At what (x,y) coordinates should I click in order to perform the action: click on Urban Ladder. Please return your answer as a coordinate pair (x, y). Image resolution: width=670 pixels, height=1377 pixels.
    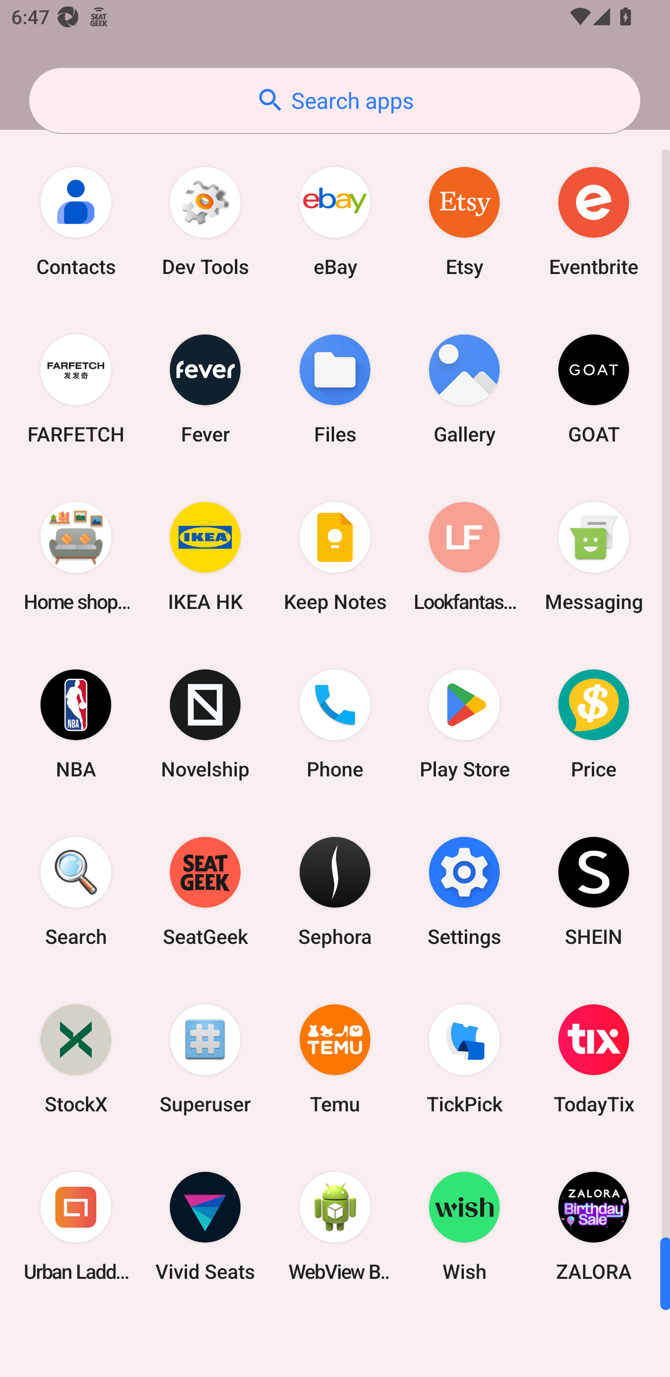
    Looking at the image, I should click on (76, 1226).